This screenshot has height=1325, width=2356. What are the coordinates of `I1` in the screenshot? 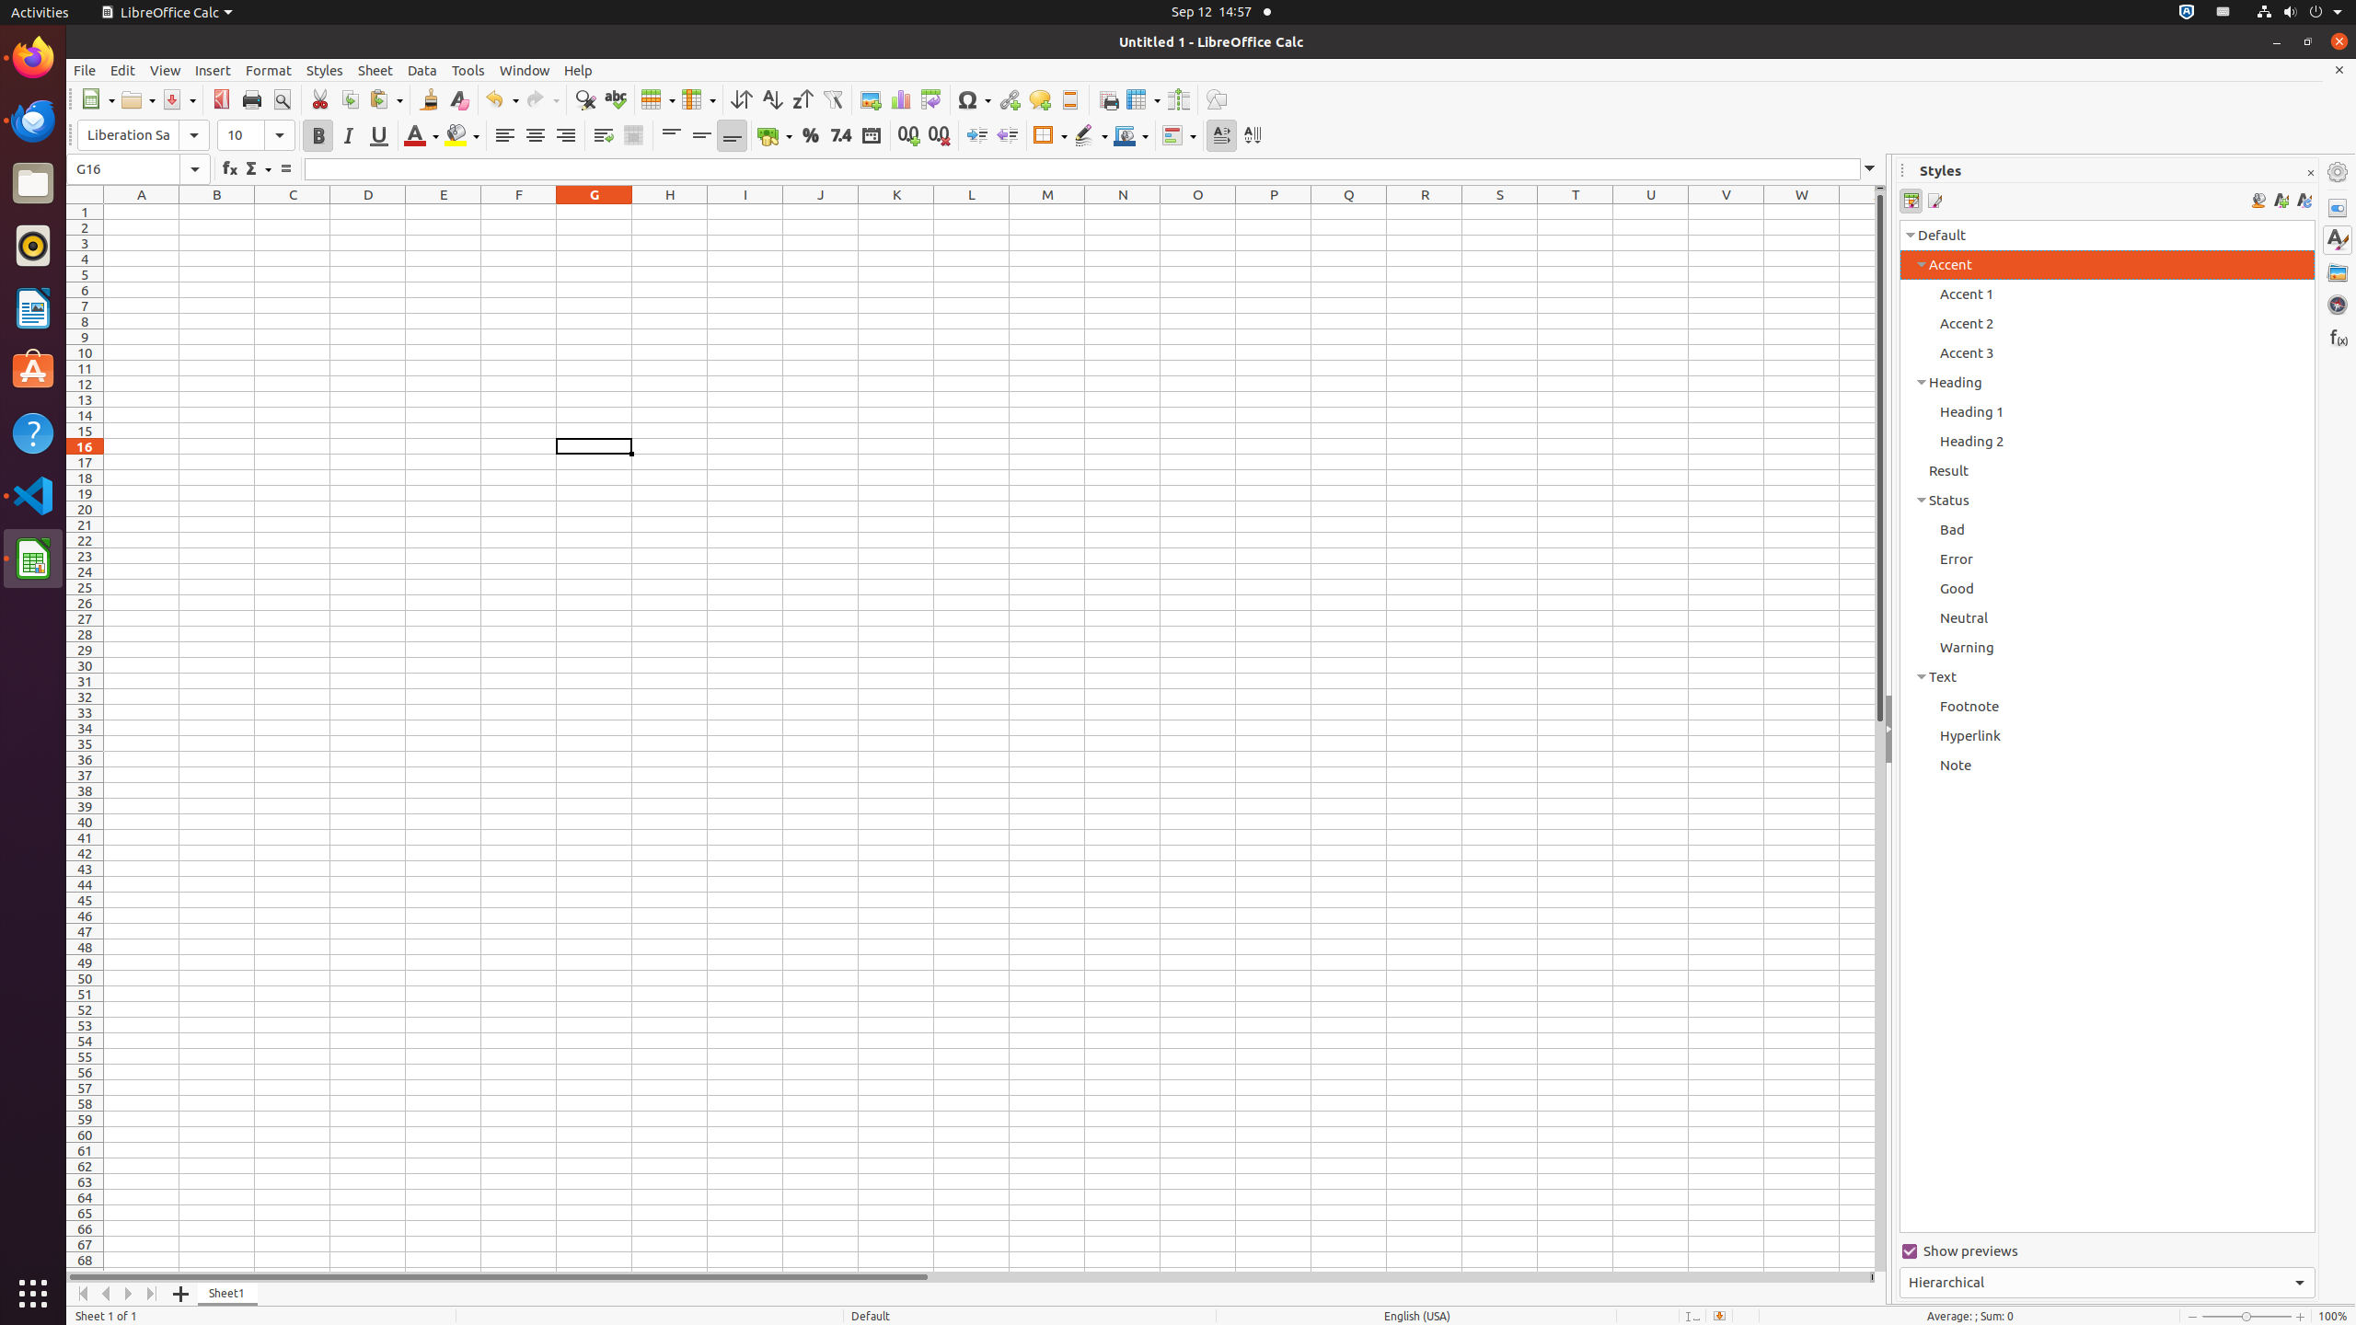 It's located at (745, 212).